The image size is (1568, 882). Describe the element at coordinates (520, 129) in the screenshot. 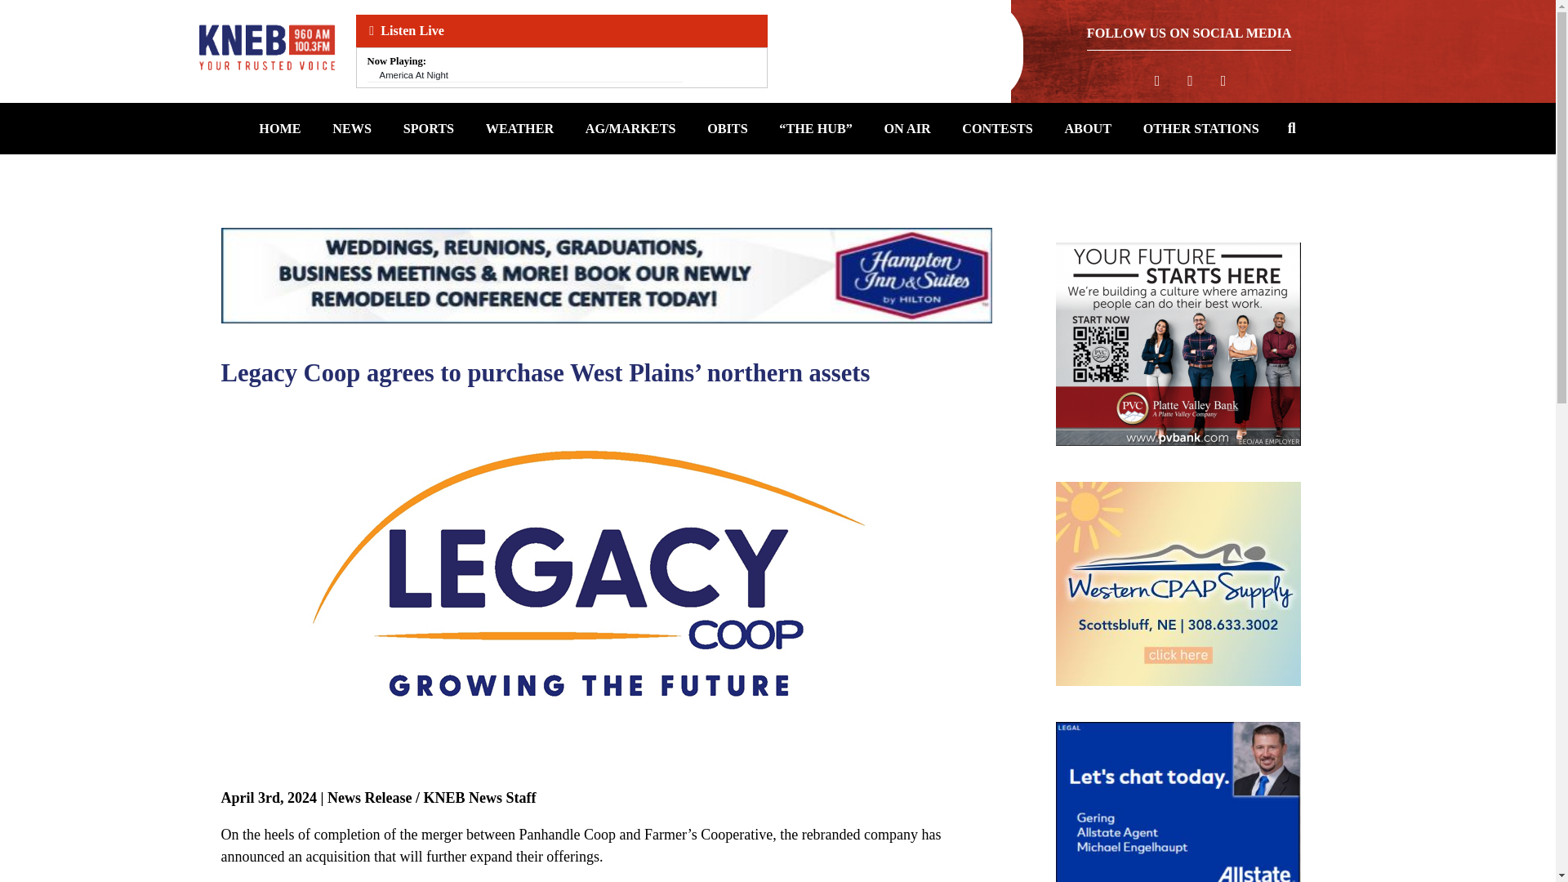

I see `WEATHER` at that location.